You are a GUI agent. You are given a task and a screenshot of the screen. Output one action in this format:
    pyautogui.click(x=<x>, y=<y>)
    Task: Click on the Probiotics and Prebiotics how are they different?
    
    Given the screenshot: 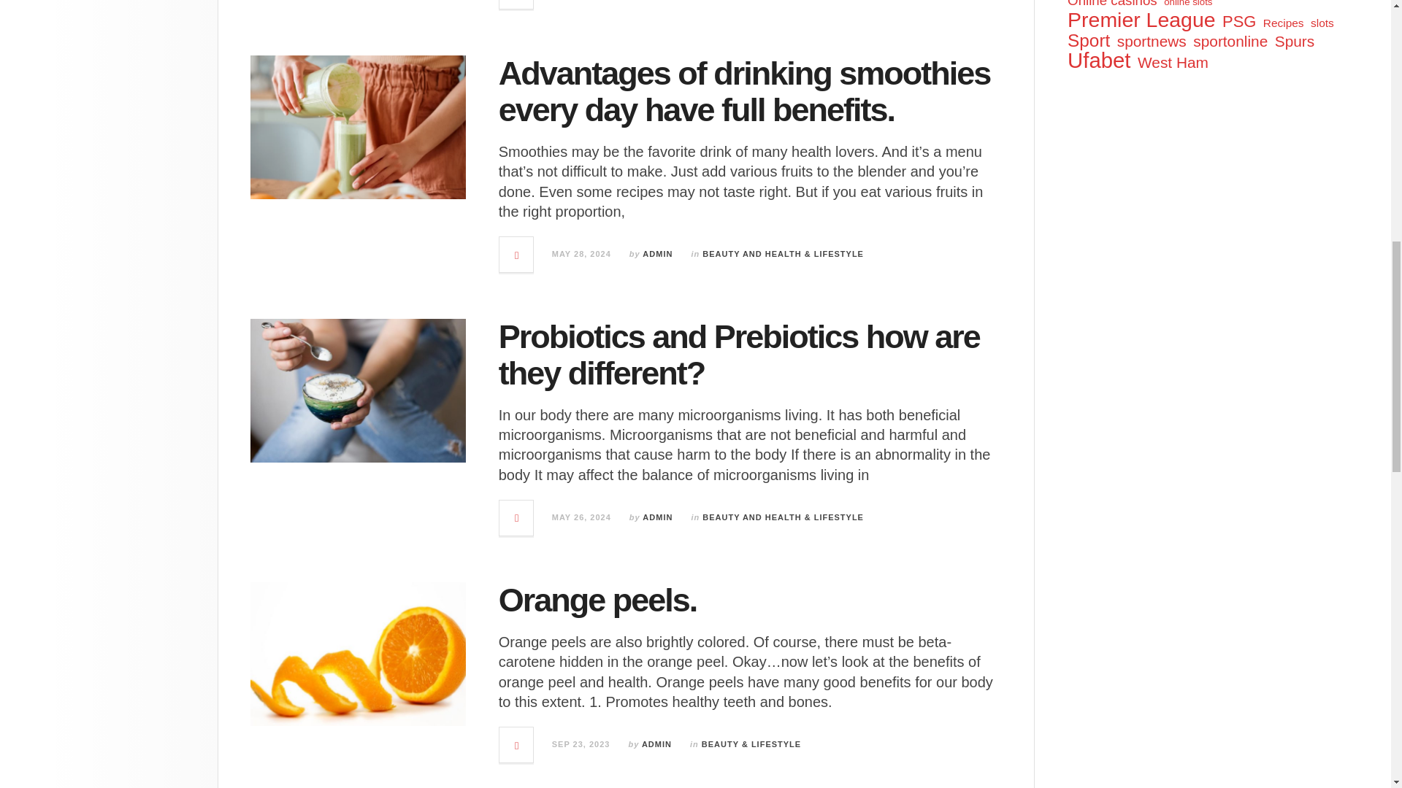 What is the action you would take?
    pyautogui.click(x=739, y=355)
    